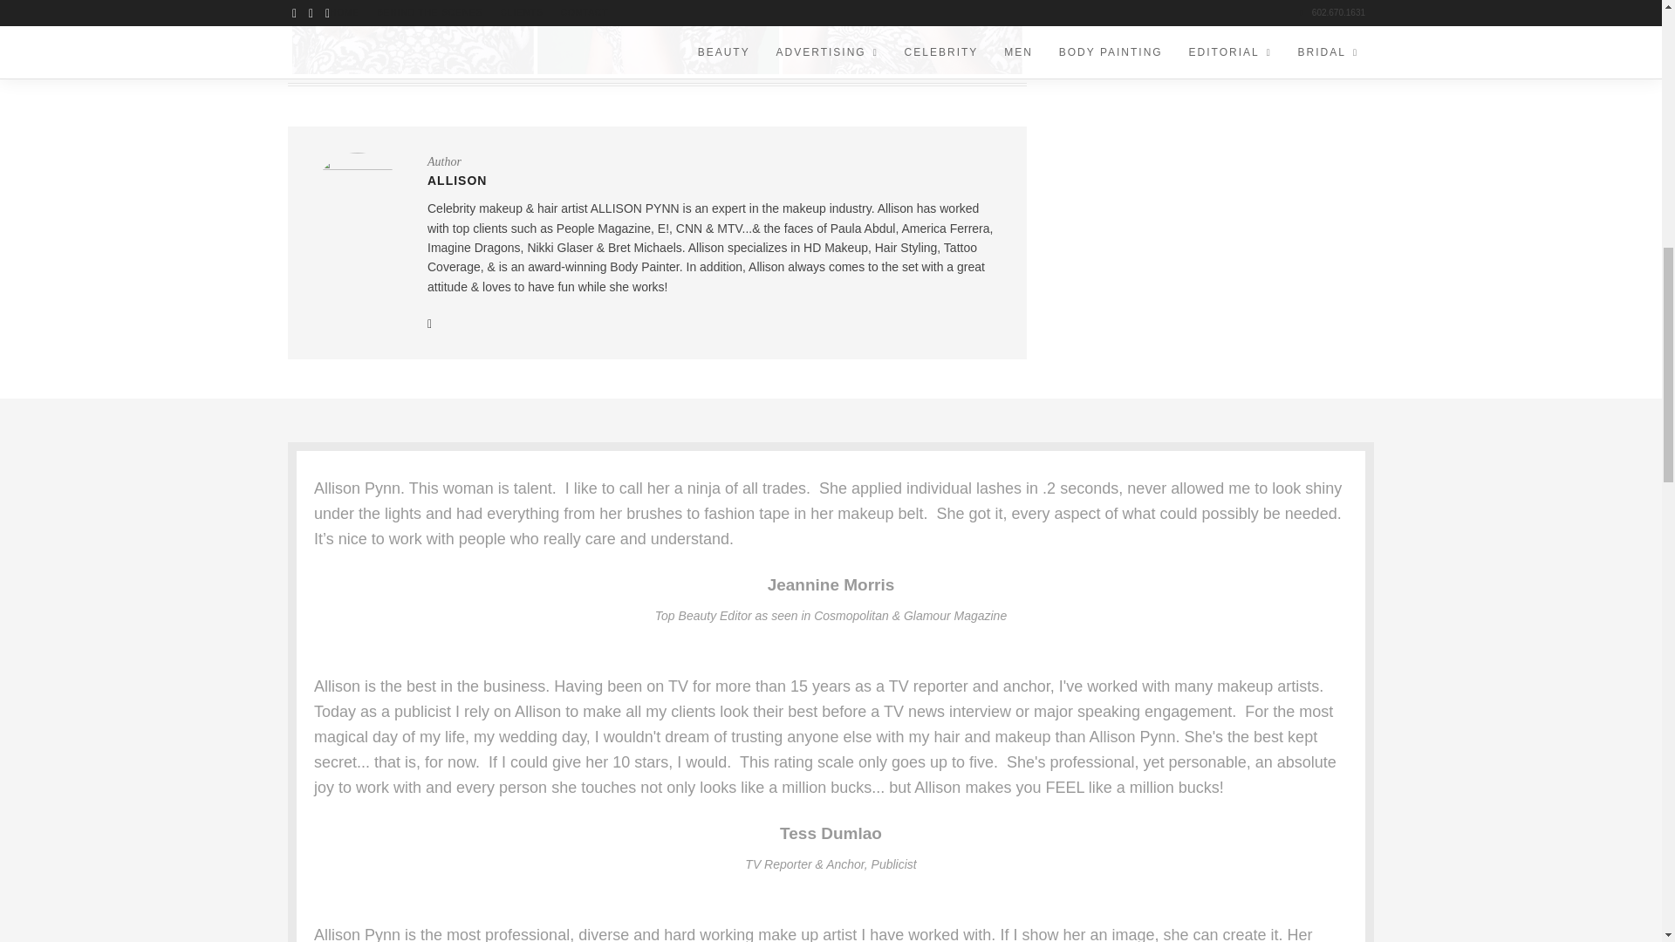  I want to click on Instagram, so click(429, 323).